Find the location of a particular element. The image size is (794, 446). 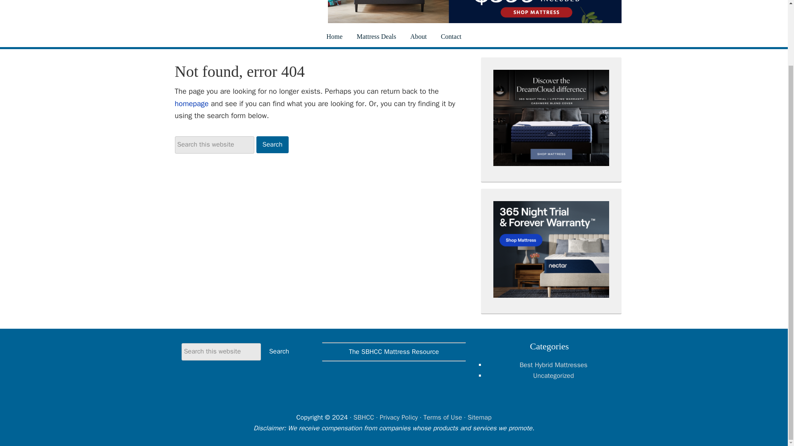

Uncategorized is located at coordinates (553, 376).